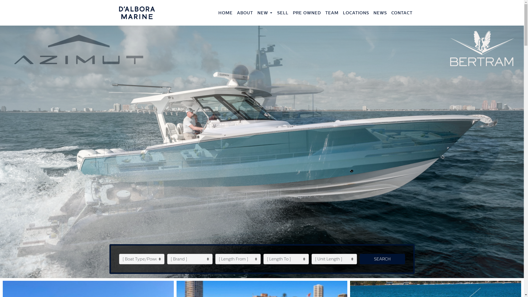 The width and height of the screenshot is (528, 297). I want to click on SEARCH, so click(382, 259).